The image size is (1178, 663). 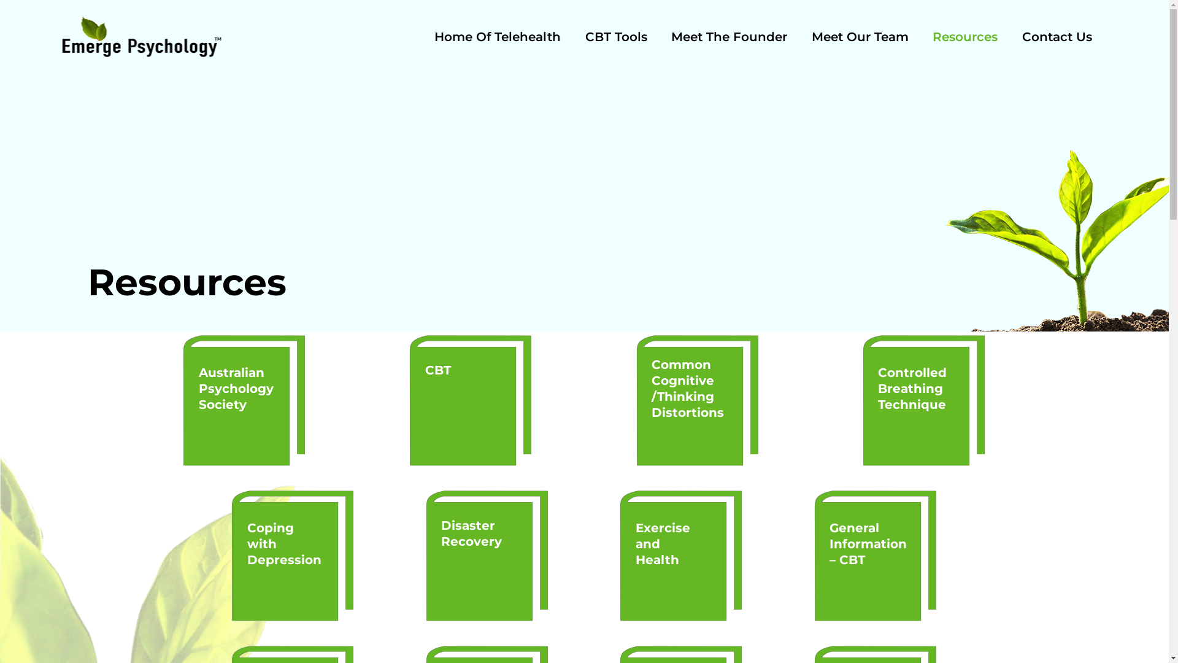 What do you see at coordinates (924, 401) in the screenshot?
I see `green_book` at bounding box center [924, 401].